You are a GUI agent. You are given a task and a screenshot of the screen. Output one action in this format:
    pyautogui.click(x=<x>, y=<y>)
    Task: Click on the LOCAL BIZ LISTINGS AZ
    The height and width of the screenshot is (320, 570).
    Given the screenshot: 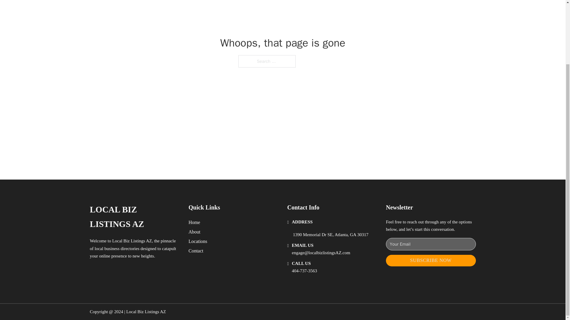 What is the action you would take?
    pyautogui.click(x=134, y=217)
    